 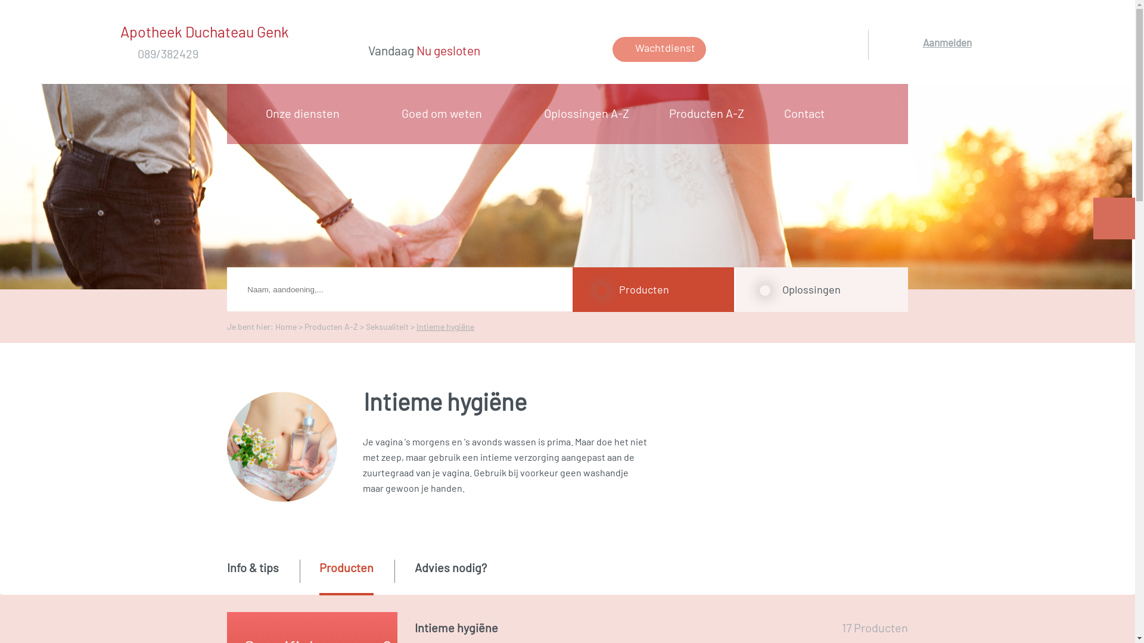 I want to click on Vandaag
Nu 
gesloten, so click(x=489, y=52).